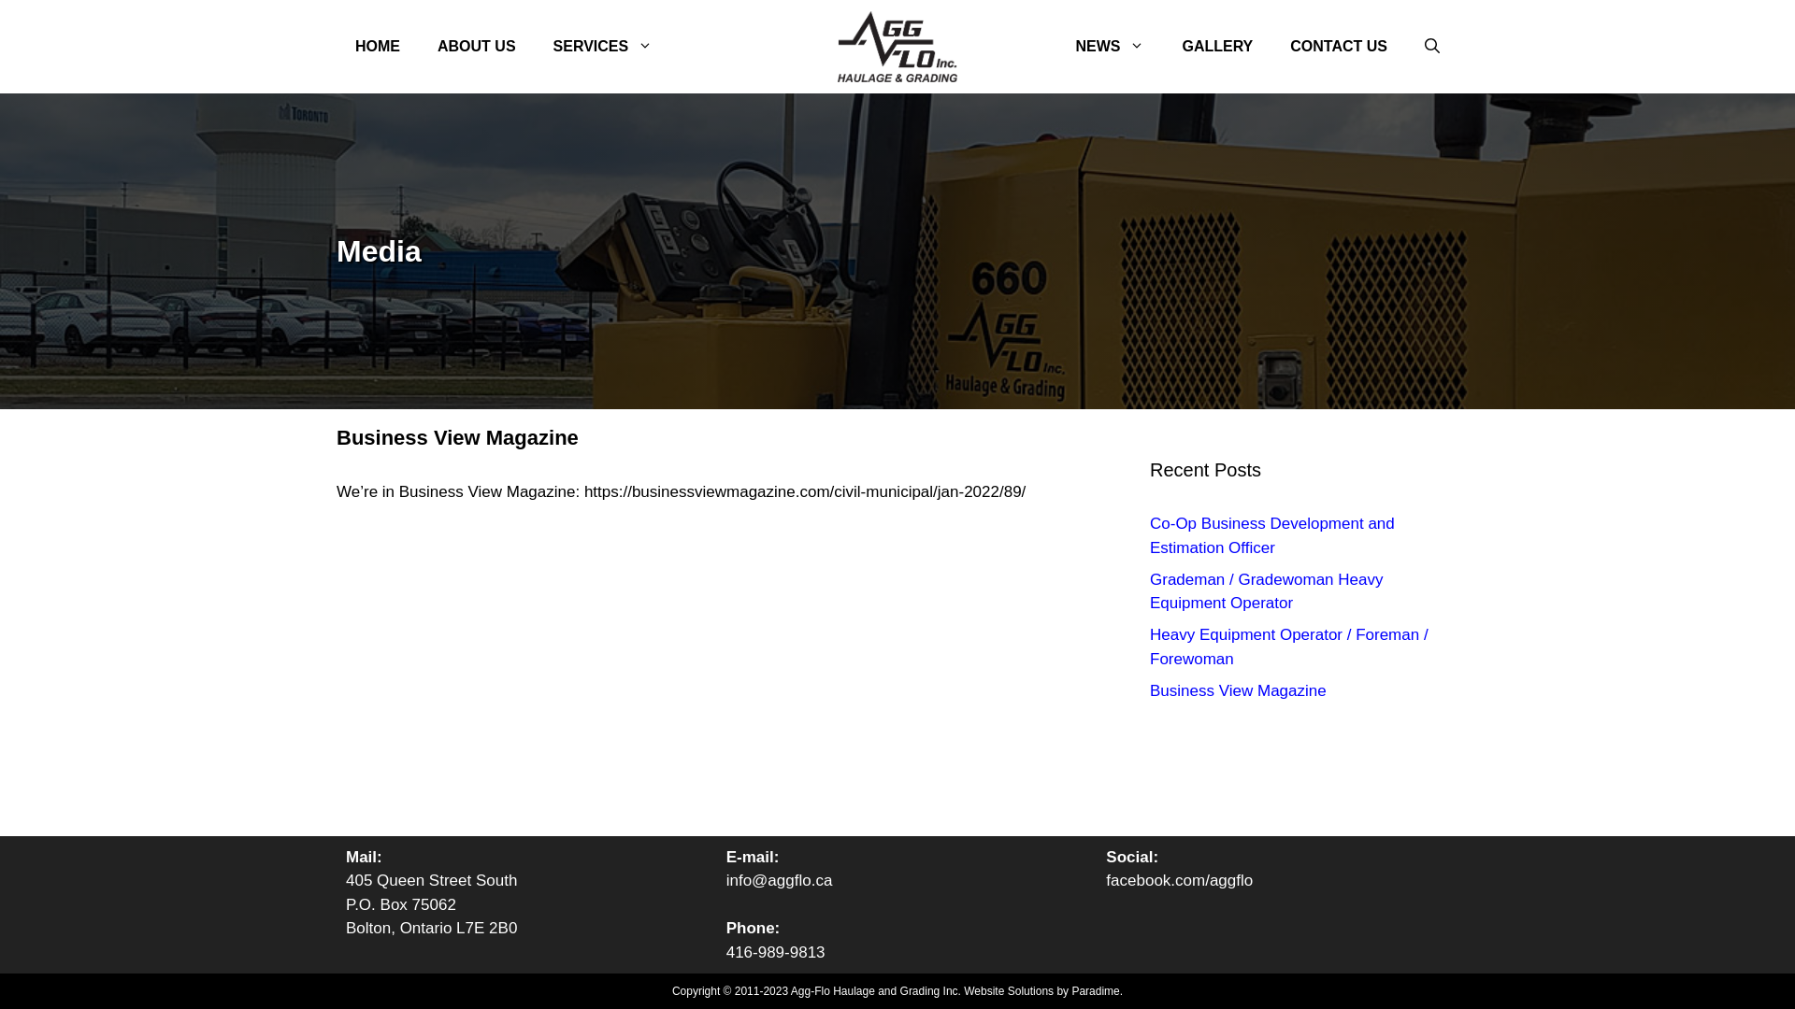 This screenshot has height=1009, width=1795. I want to click on Paradime, so click(1096, 991).